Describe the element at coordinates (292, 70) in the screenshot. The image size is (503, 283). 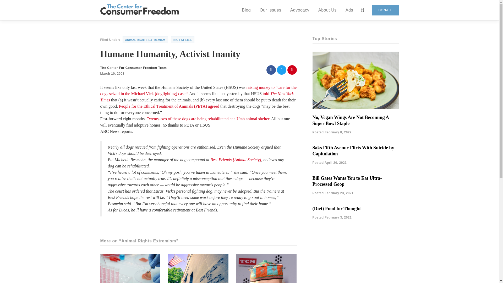
I see `Share on Email` at that location.